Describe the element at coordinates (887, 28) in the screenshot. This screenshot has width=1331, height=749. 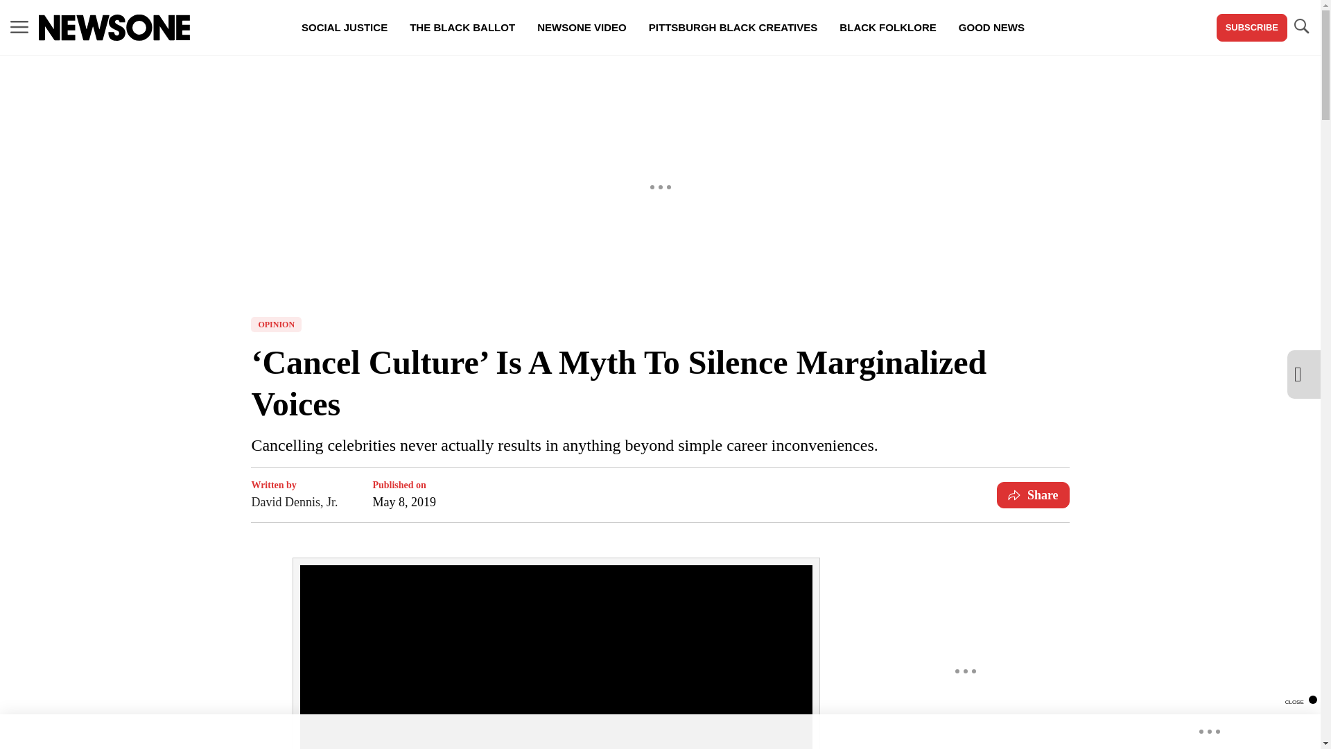
I see `BLACK FOLKLORE` at that location.